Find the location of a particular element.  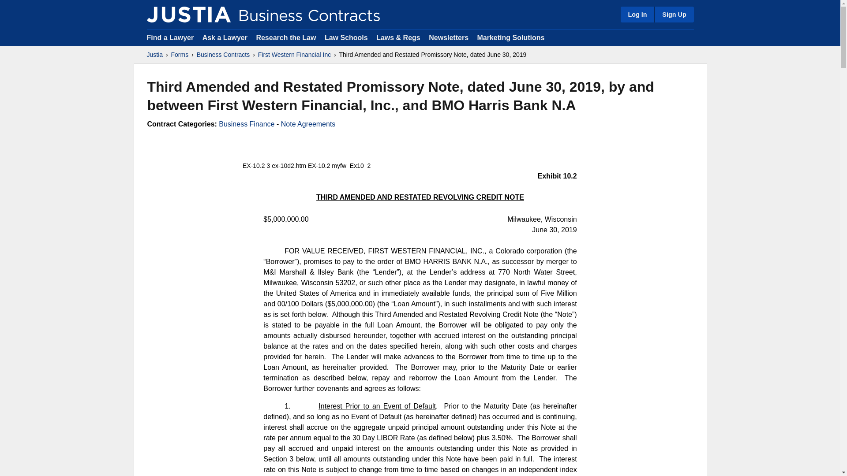

Business Finance is located at coordinates (246, 124).